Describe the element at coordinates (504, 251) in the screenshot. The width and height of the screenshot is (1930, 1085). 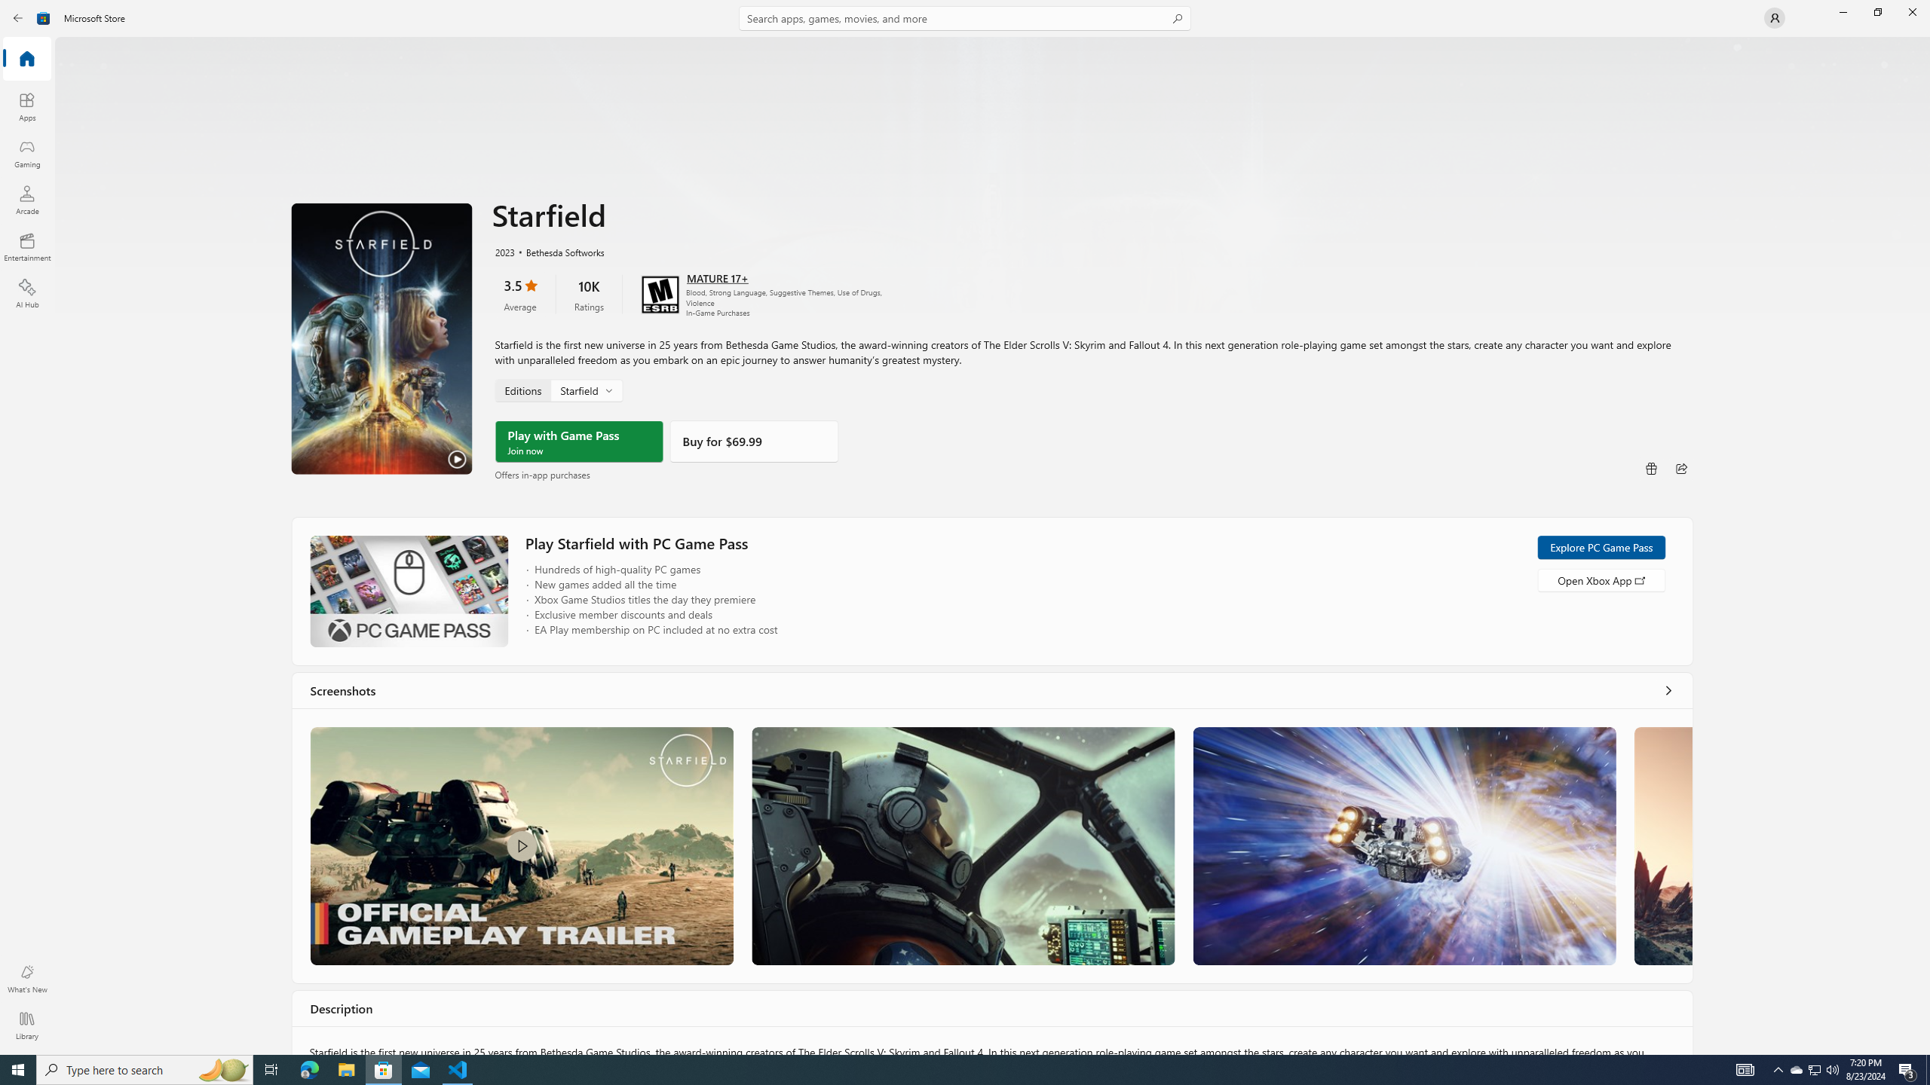
I see `2023` at that location.